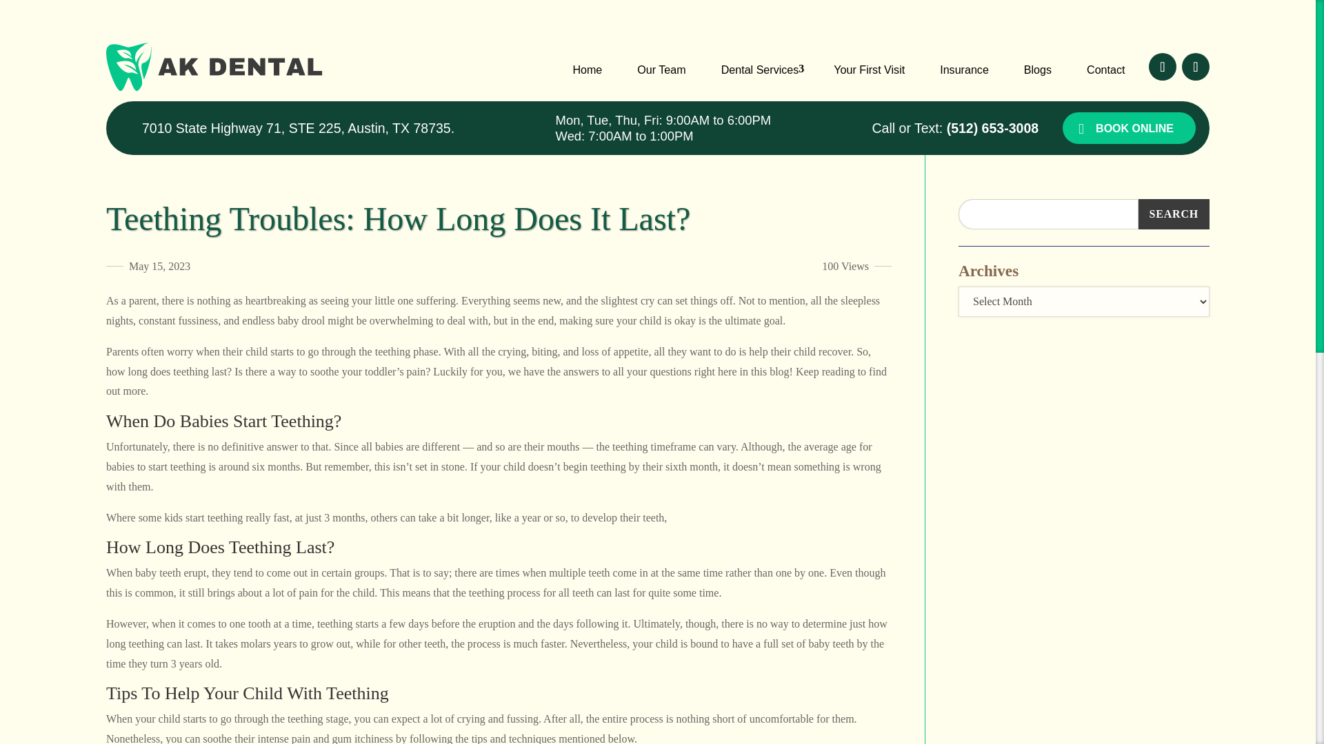 The width and height of the screenshot is (1324, 744). I want to click on Follow on Facebook, so click(1163, 66).